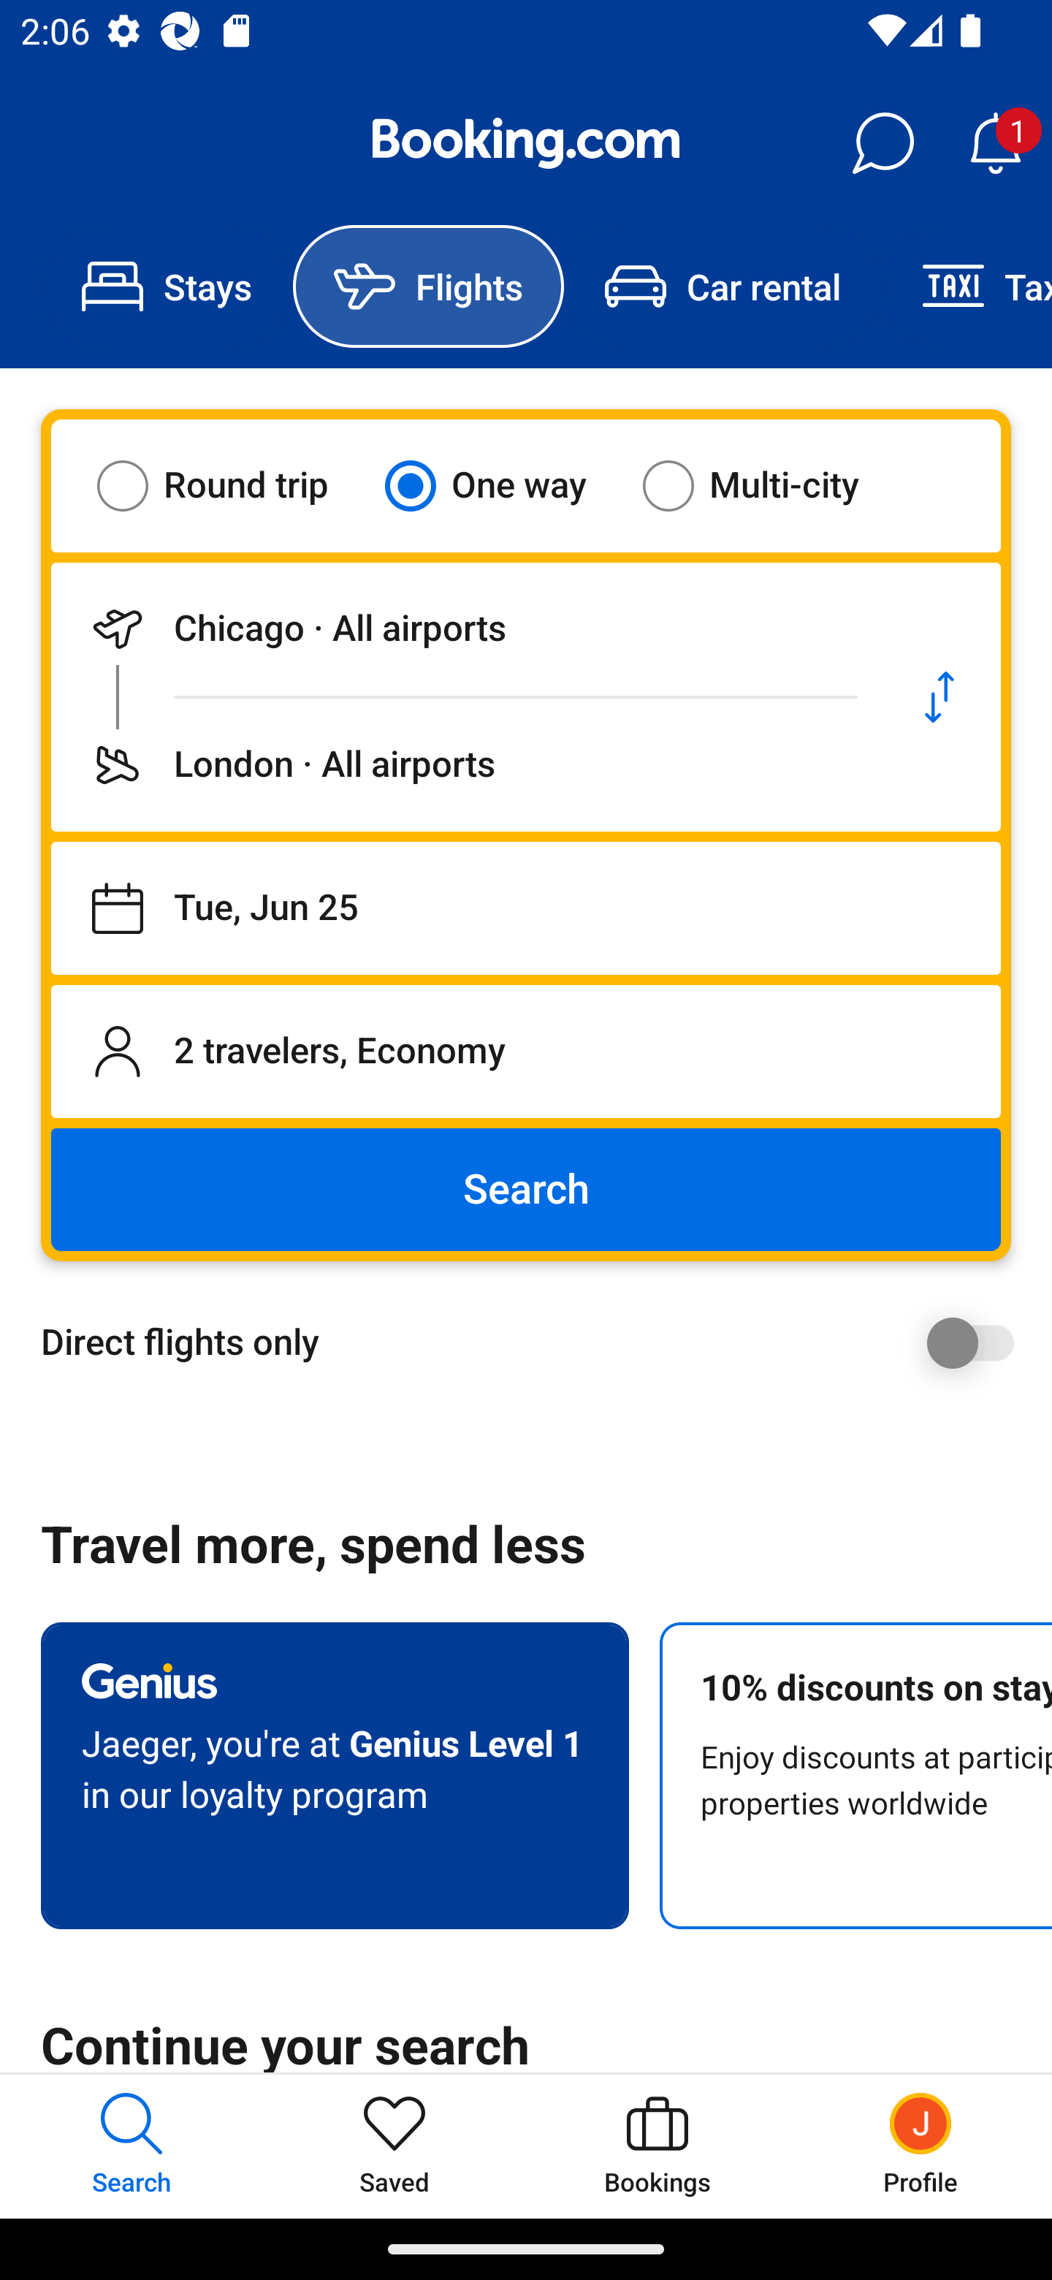 This screenshot has width=1052, height=2280. What do you see at coordinates (394, 2146) in the screenshot?
I see `Saved` at bounding box center [394, 2146].